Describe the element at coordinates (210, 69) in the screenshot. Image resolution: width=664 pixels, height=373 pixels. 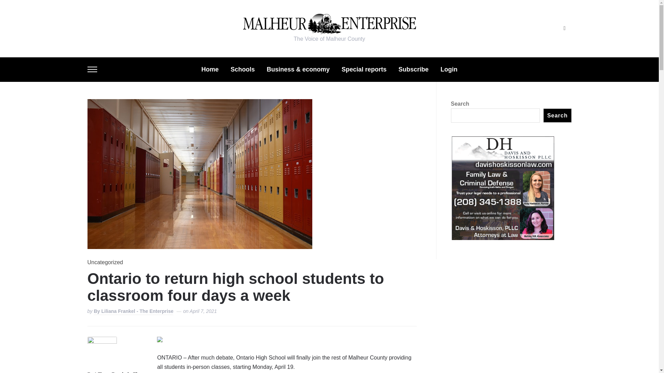
I see `Home` at that location.